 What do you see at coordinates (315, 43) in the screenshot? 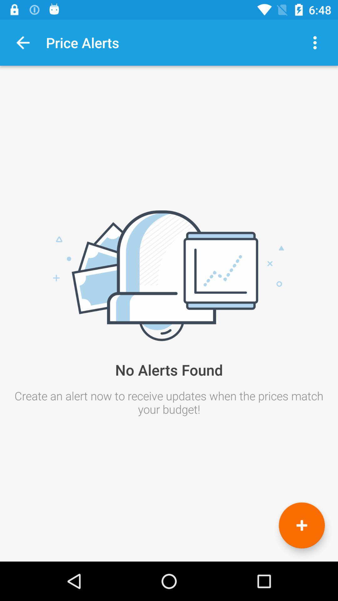
I see `turn on the icon at the top right corner` at bounding box center [315, 43].